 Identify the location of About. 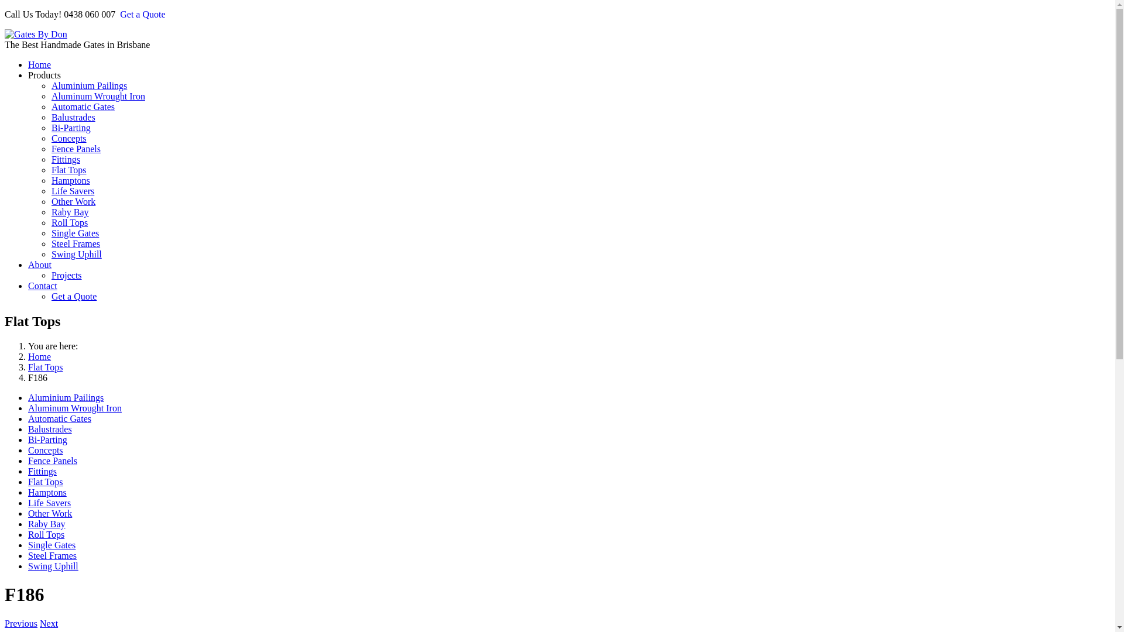
(40, 265).